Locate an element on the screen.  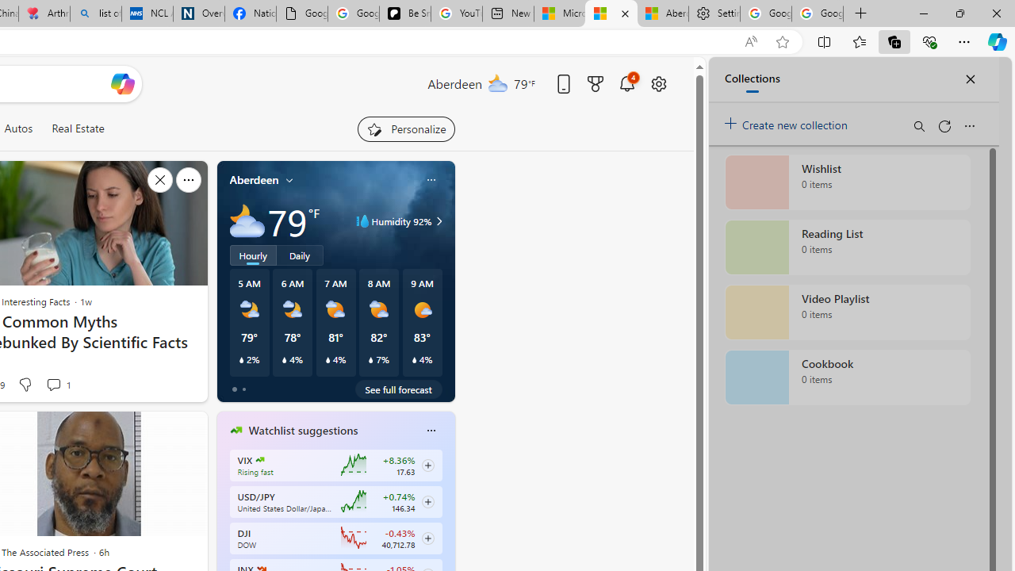
Humidity 92% is located at coordinates (437, 220).